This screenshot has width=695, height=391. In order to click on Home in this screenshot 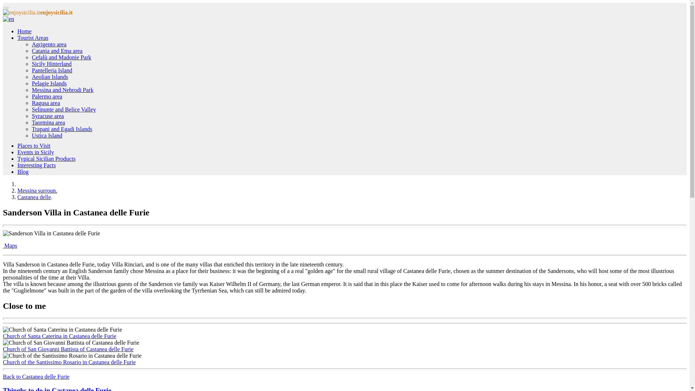, I will do `click(24, 31)`.